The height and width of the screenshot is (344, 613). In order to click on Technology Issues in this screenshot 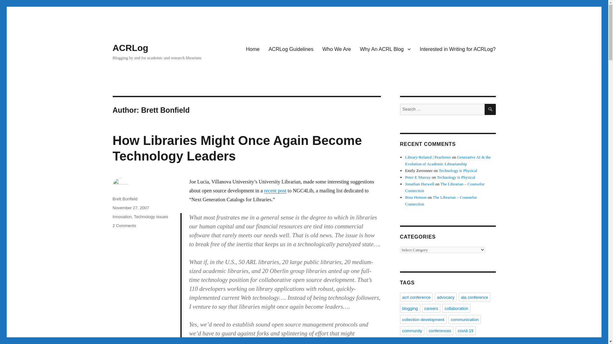, I will do `click(151, 217)`.